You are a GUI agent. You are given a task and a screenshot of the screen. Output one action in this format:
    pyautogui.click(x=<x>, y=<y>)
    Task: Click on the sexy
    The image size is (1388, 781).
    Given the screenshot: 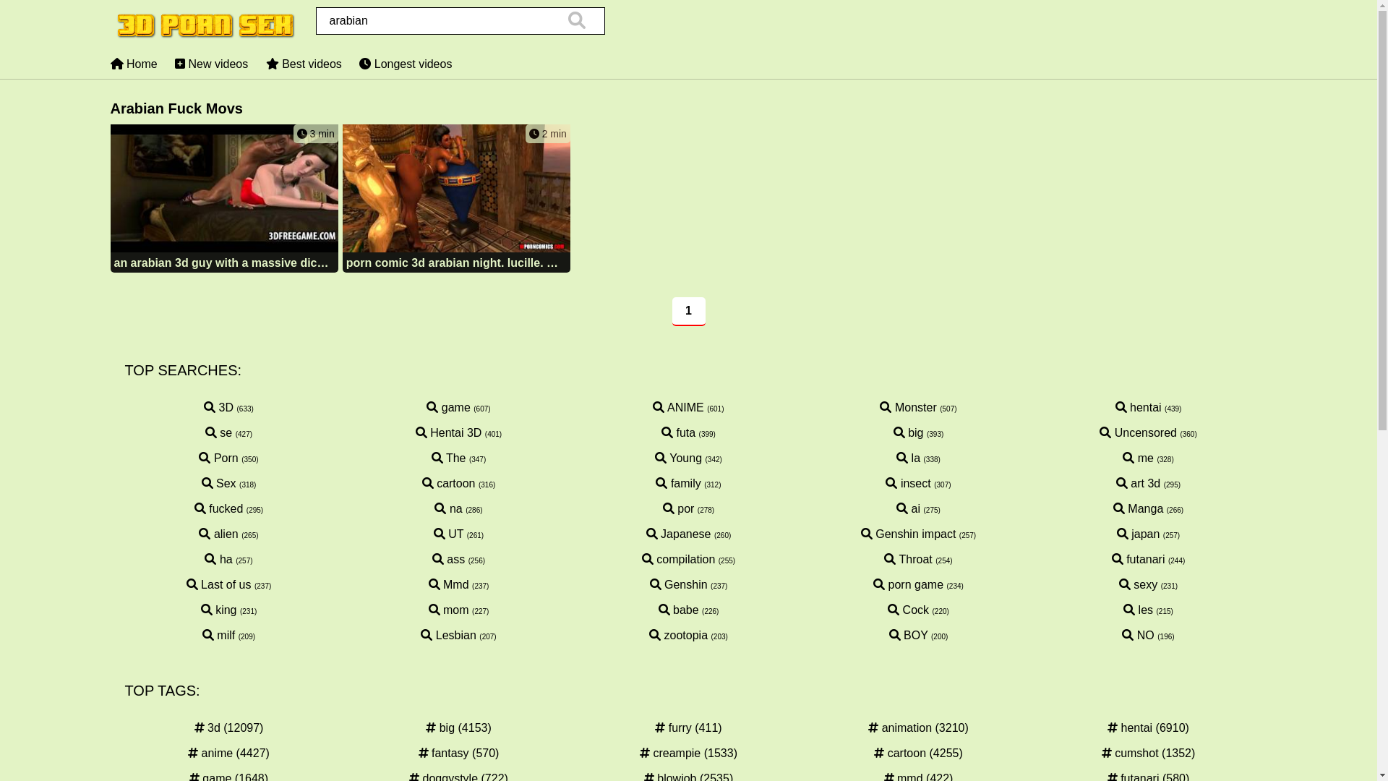 What is the action you would take?
    pyautogui.click(x=1138, y=584)
    